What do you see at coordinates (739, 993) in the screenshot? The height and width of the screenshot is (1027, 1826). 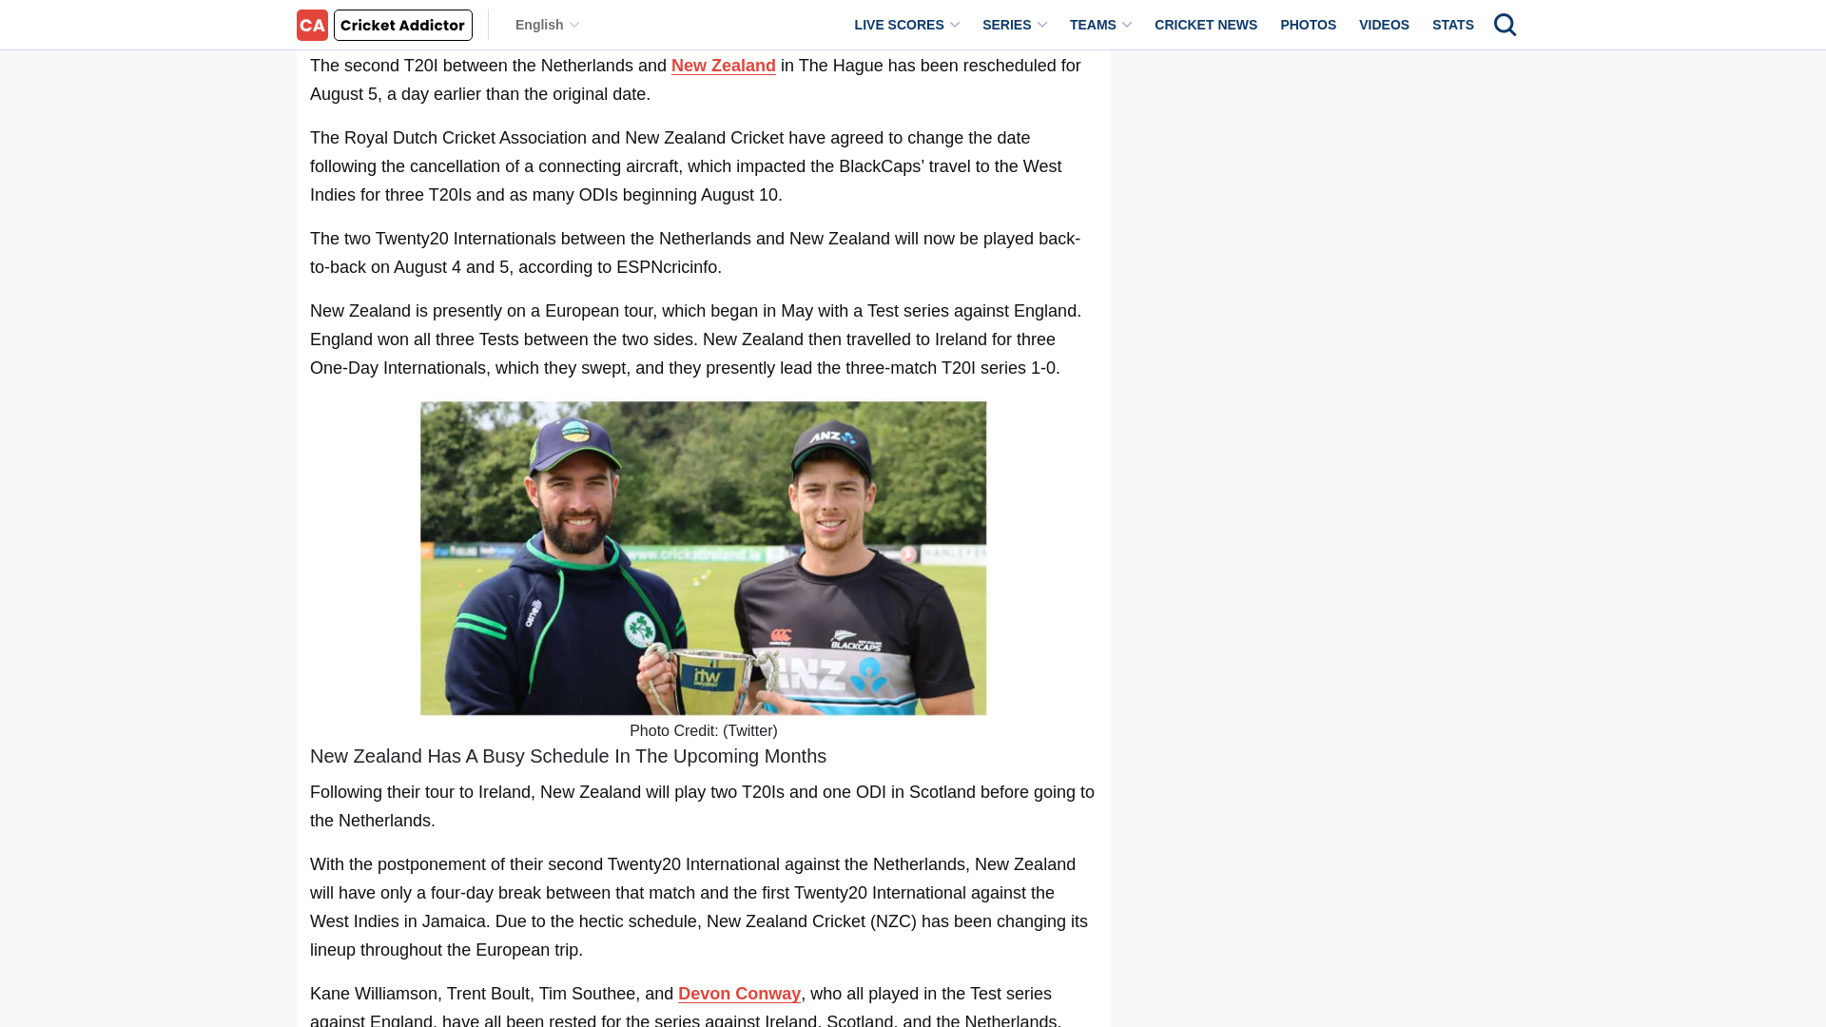 I see `Devon Conway` at bounding box center [739, 993].